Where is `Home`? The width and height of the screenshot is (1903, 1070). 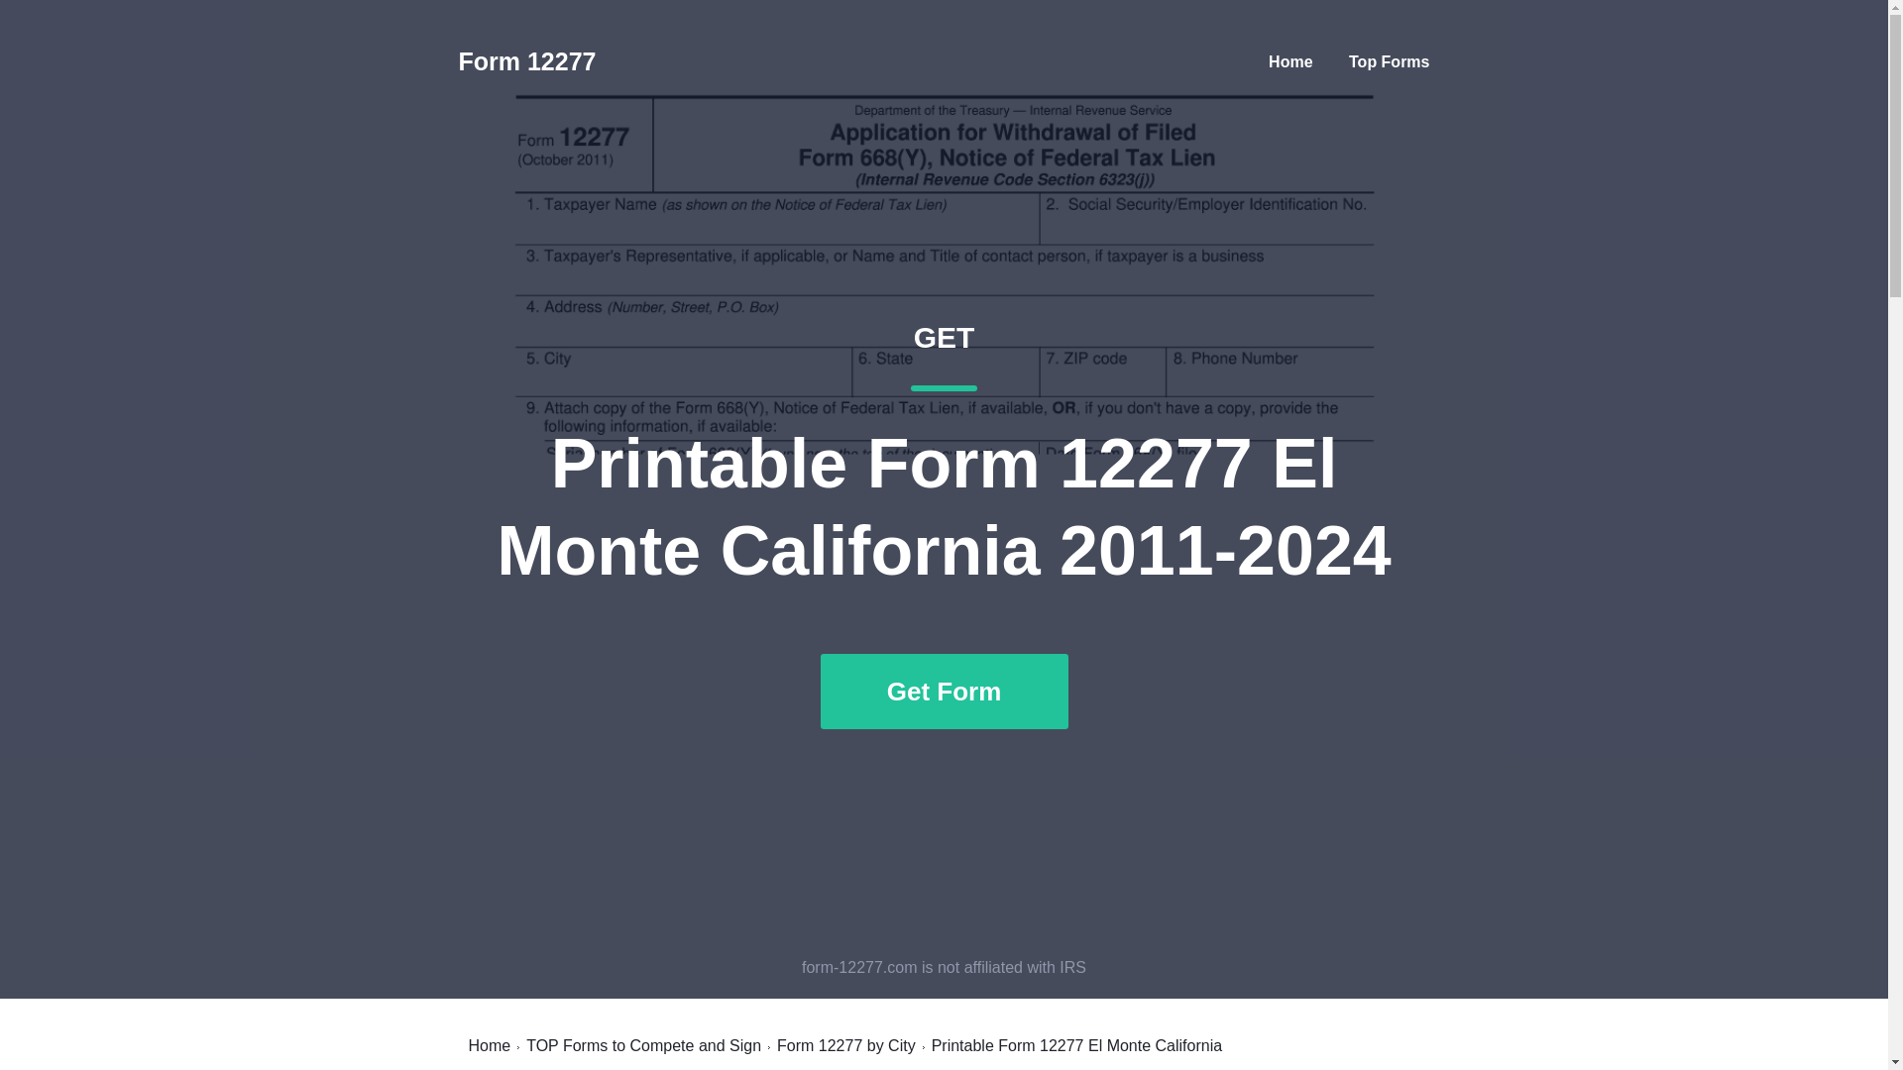 Home is located at coordinates (489, 1045).